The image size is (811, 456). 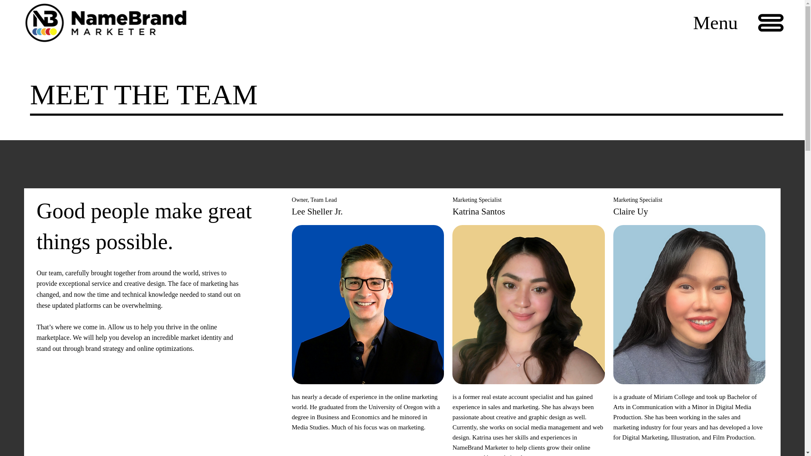 What do you see at coordinates (630, 212) in the screenshot?
I see `Claire Uy` at bounding box center [630, 212].